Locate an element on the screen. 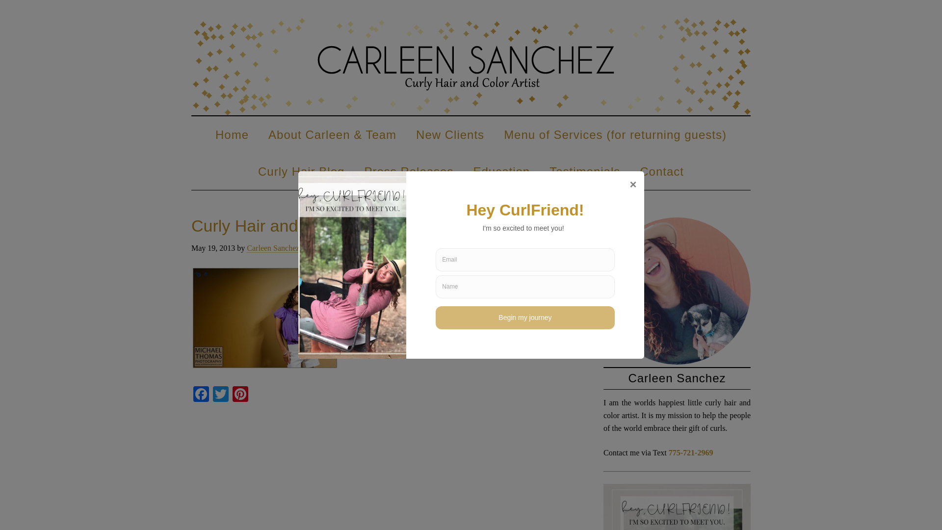 The height and width of the screenshot is (530, 942). Carleen Sanchez is located at coordinates (273, 248).